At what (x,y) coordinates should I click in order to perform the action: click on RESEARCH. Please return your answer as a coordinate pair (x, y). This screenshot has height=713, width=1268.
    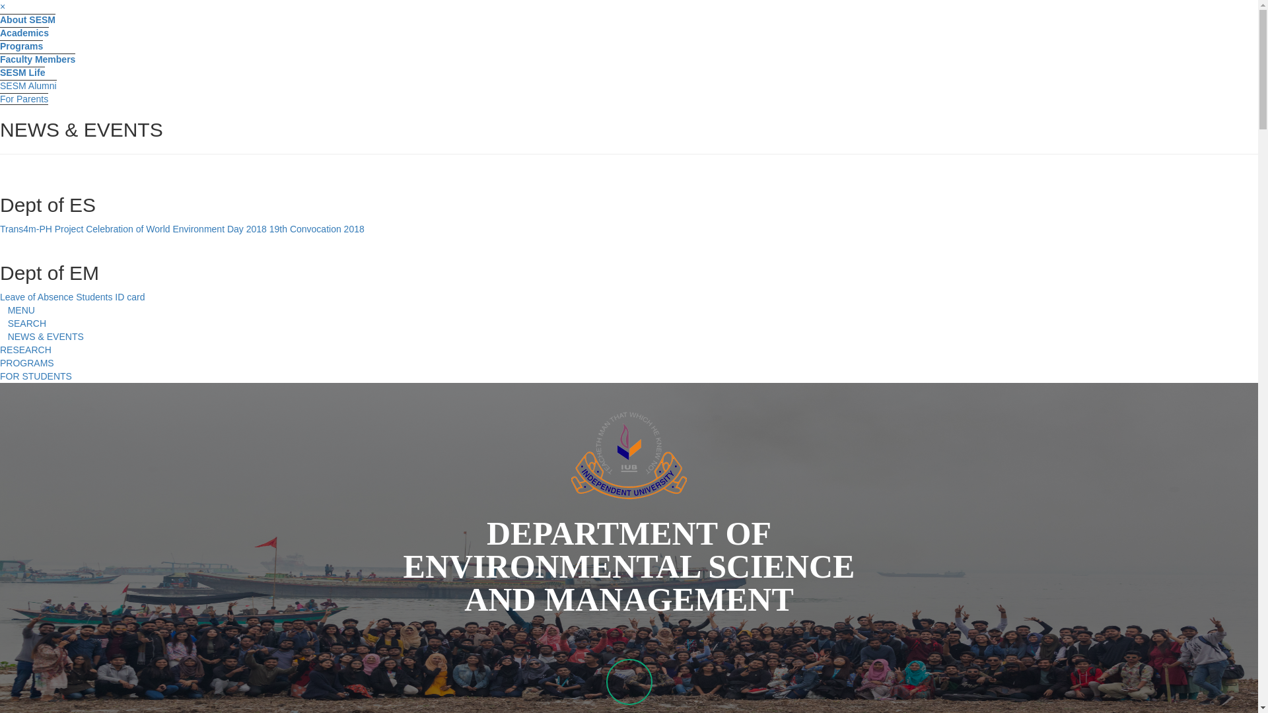
    Looking at the image, I should click on (26, 350).